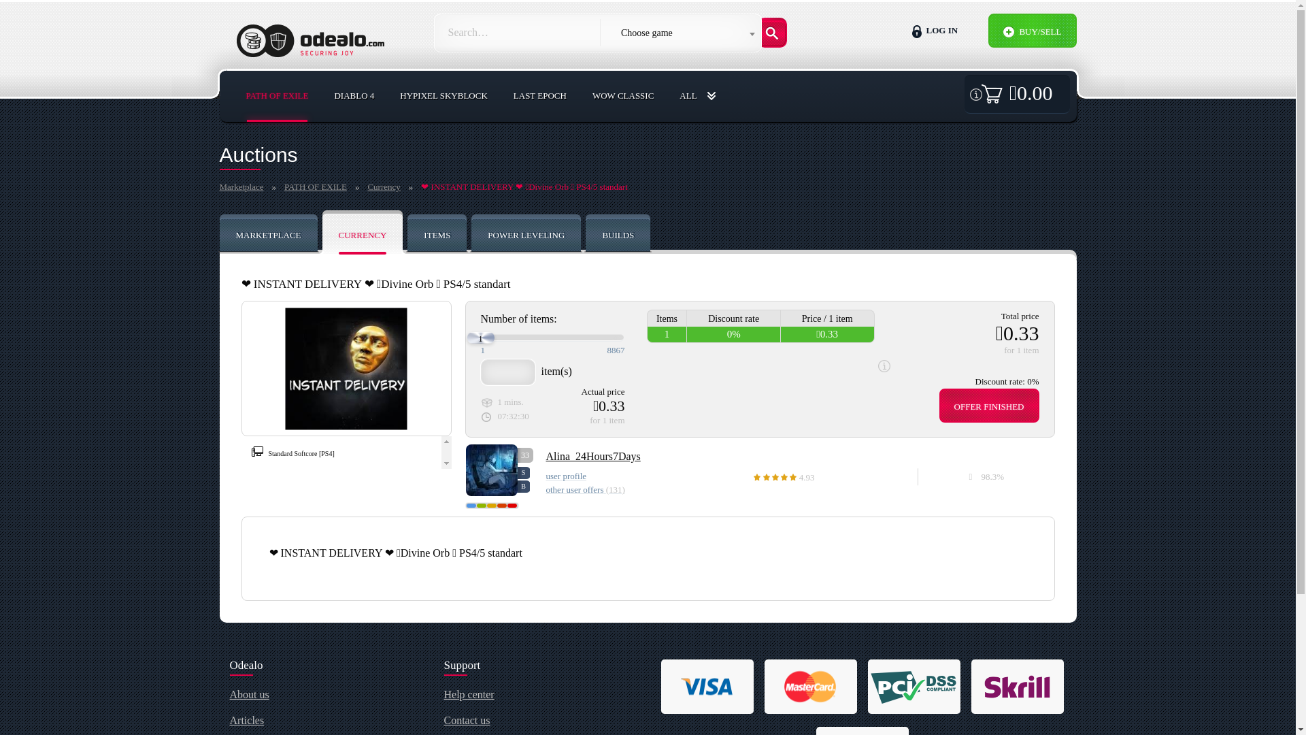 Image resolution: width=1306 pixels, height=735 pixels. Describe the element at coordinates (540, 95) in the screenshot. I see `LAST EPOCH` at that location.